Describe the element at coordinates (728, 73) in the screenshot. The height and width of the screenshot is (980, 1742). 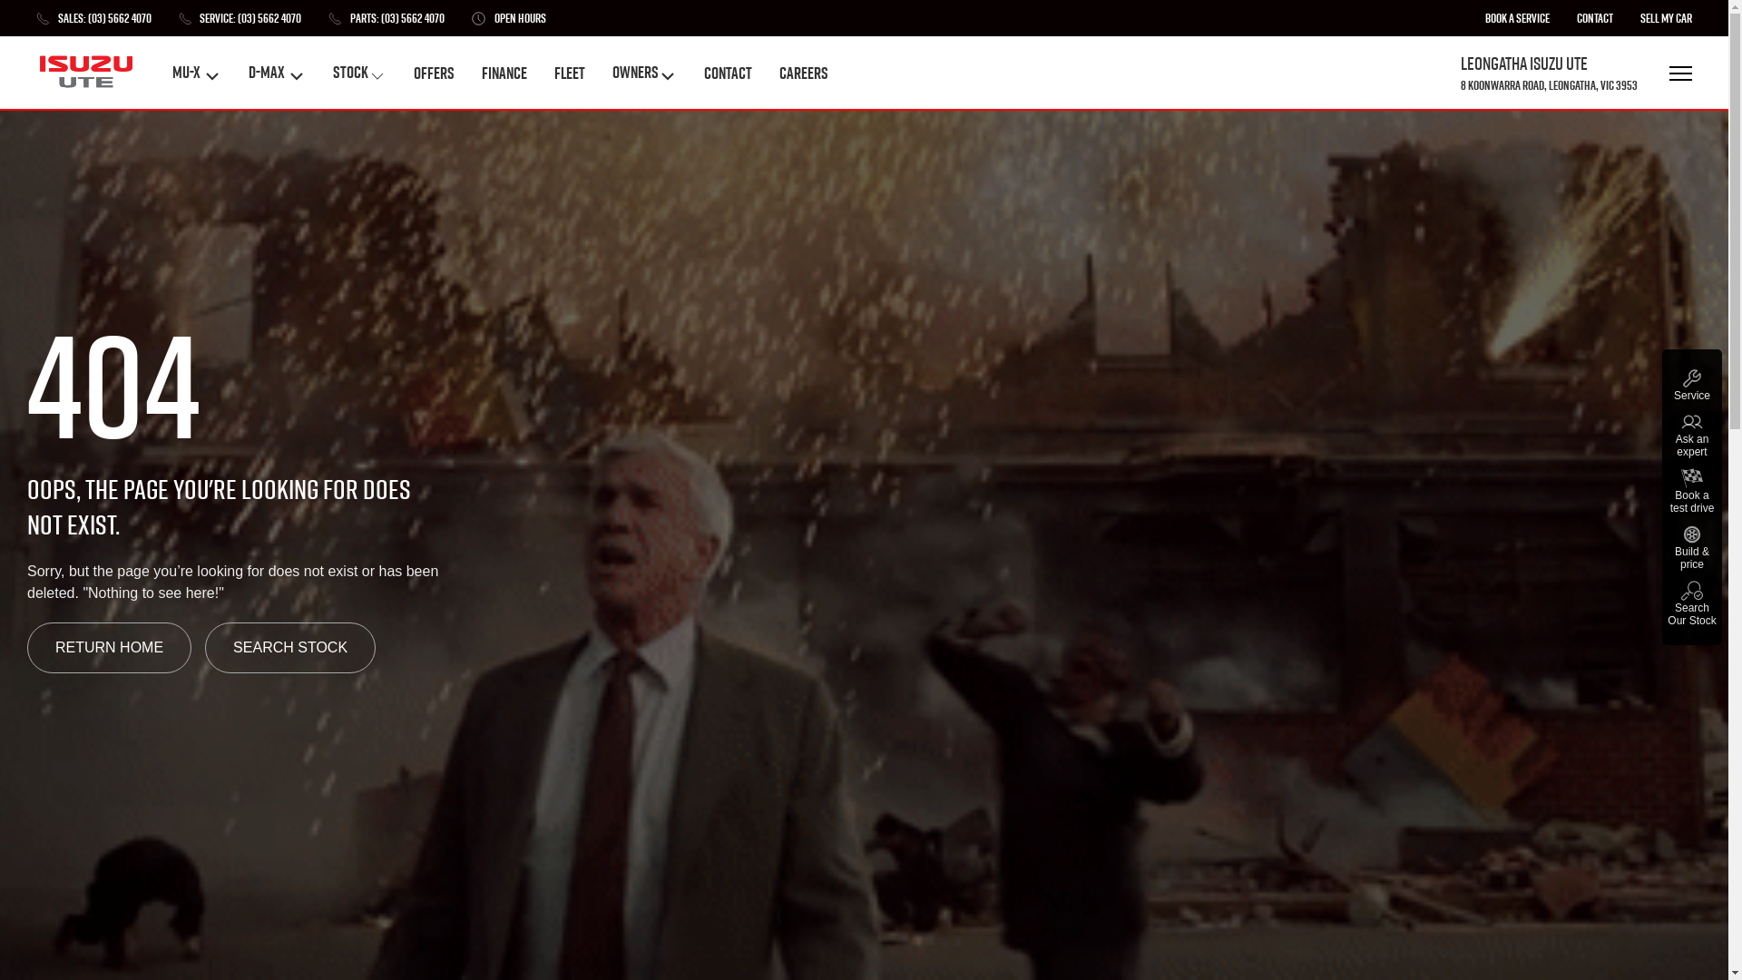
I see `Contact` at that location.